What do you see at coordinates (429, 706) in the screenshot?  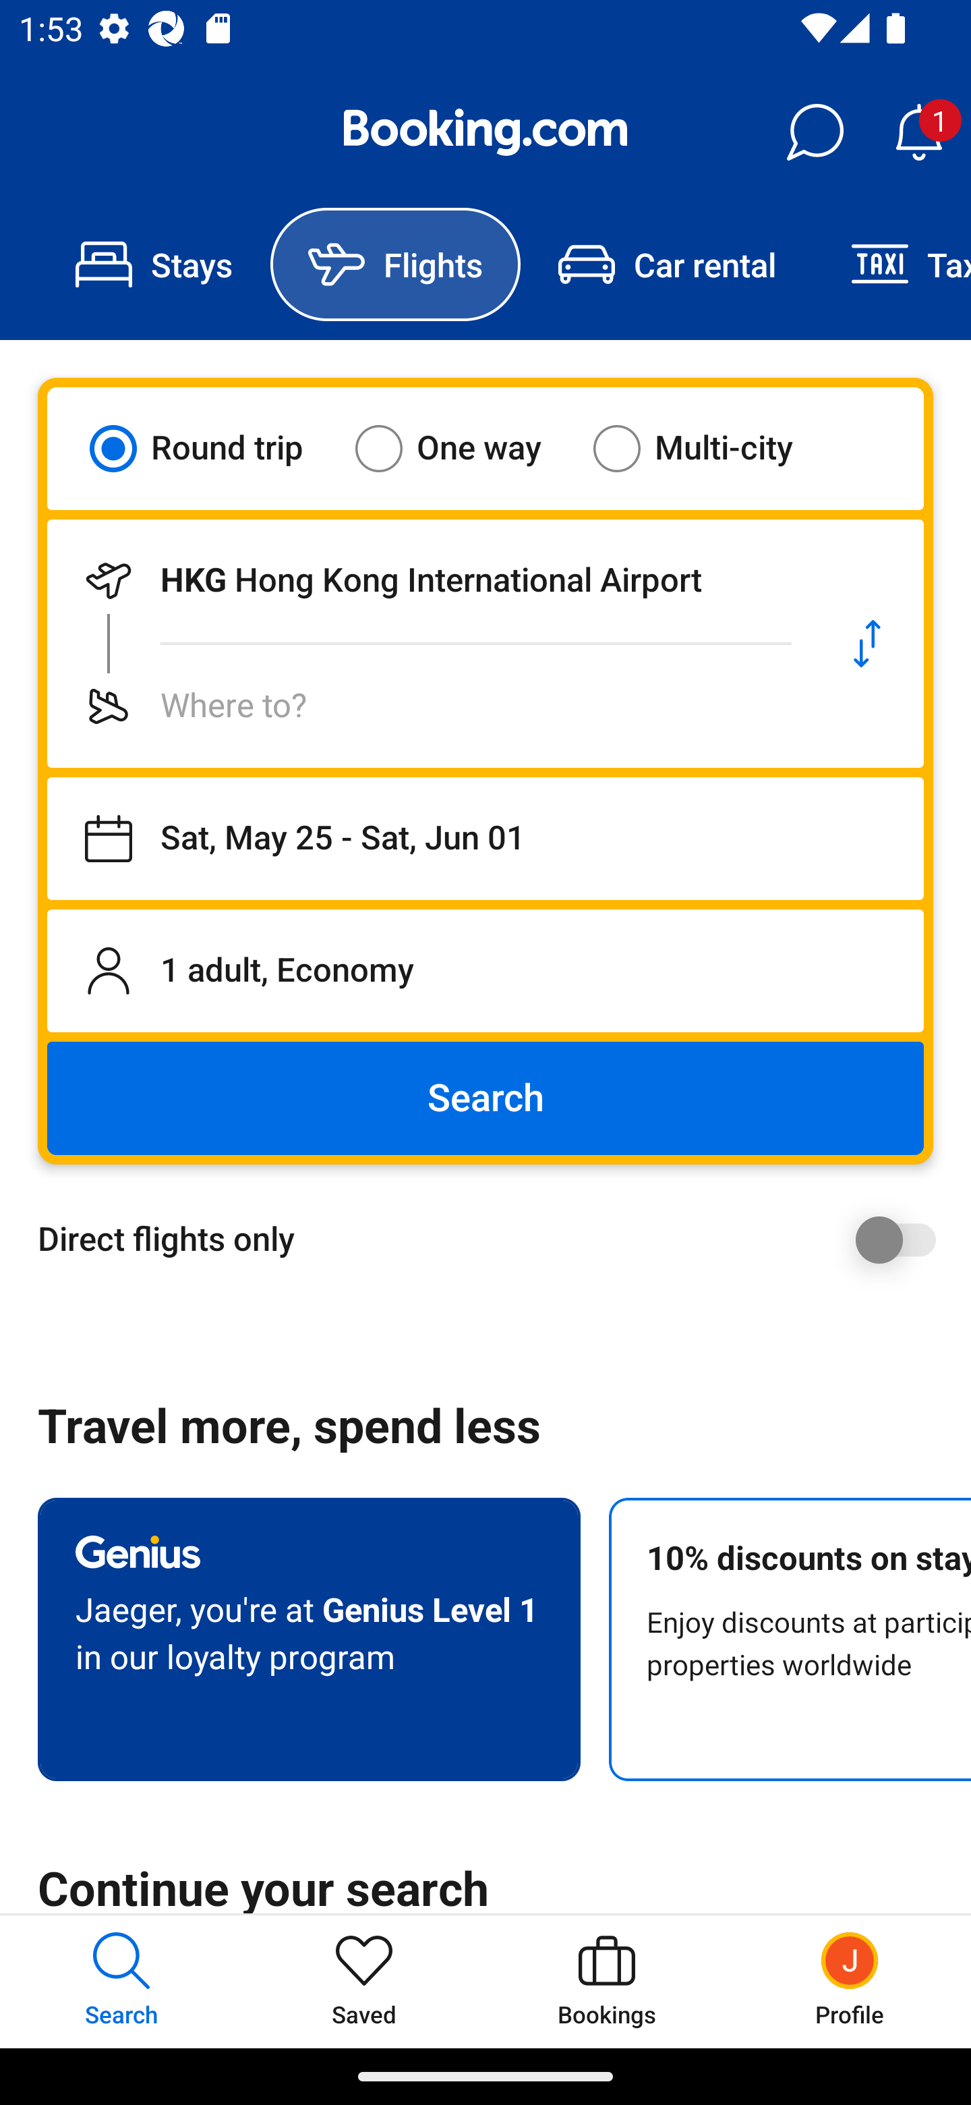 I see `Flying to ` at bounding box center [429, 706].